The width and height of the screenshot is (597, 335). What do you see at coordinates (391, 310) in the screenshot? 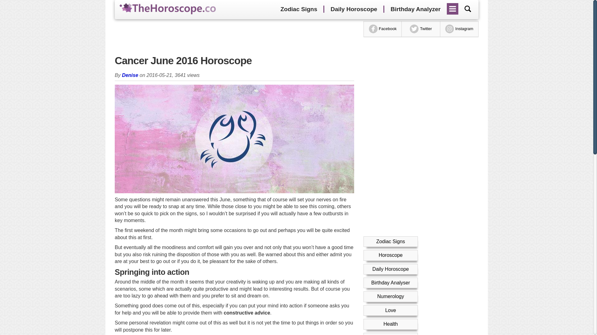
I see `Love` at bounding box center [391, 310].